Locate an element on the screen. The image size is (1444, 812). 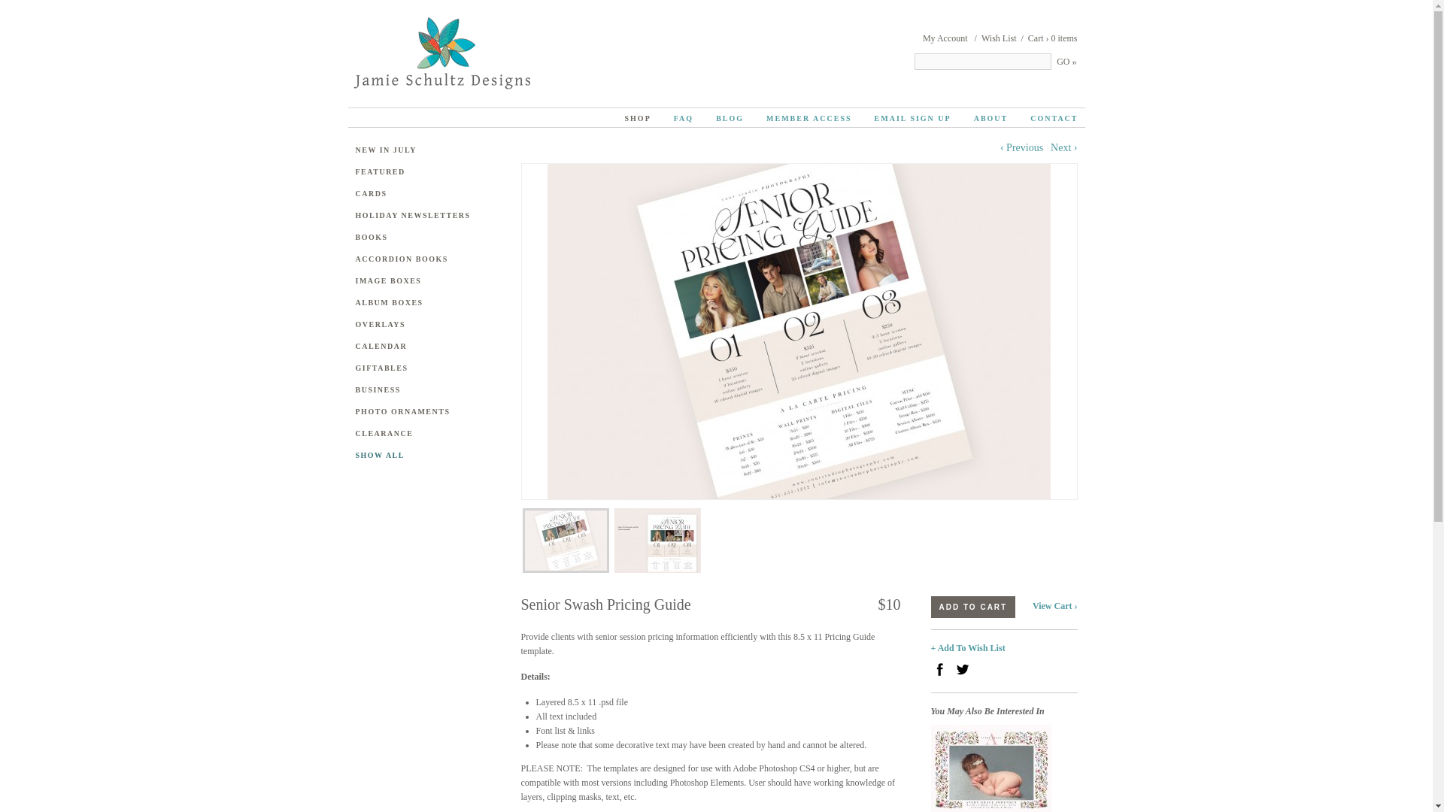
SHOP is located at coordinates (638, 117).